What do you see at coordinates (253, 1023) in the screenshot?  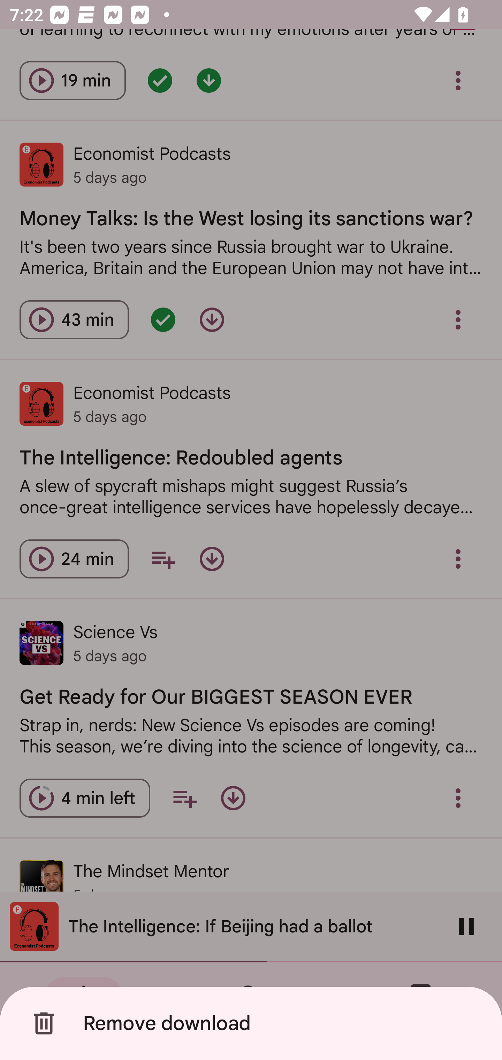 I see `Remove download` at bounding box center [253, 1023].